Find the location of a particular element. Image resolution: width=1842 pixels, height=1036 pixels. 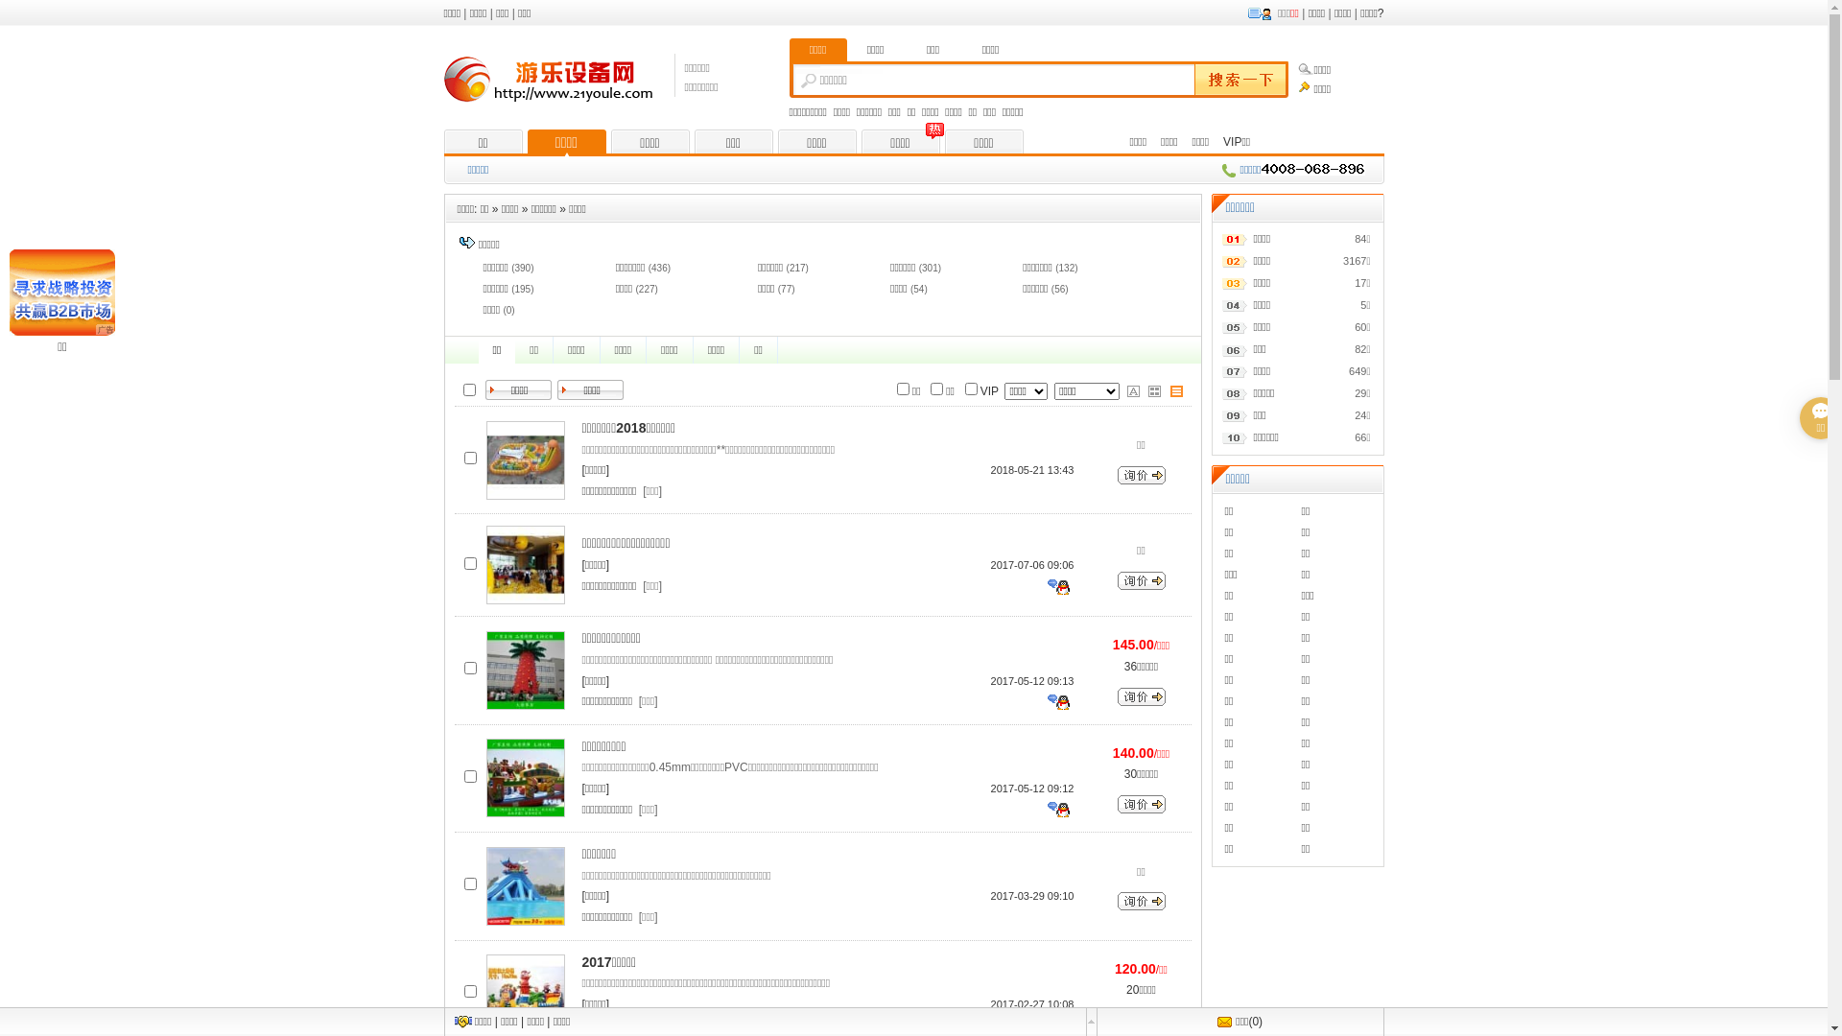

4416 is located at coordinates (470, 564).